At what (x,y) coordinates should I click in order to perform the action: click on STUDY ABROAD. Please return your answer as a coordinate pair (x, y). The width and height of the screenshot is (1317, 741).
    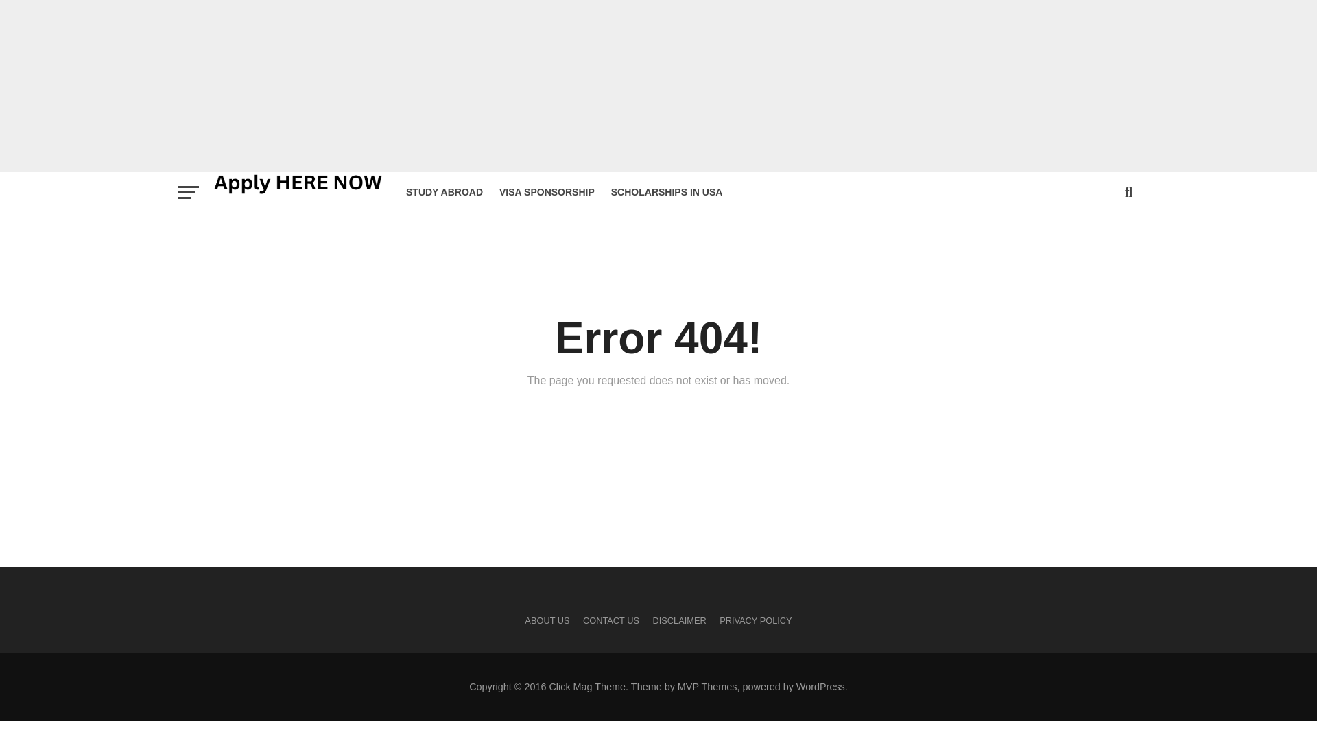
    Looking at the image, I should click on (444, 191).